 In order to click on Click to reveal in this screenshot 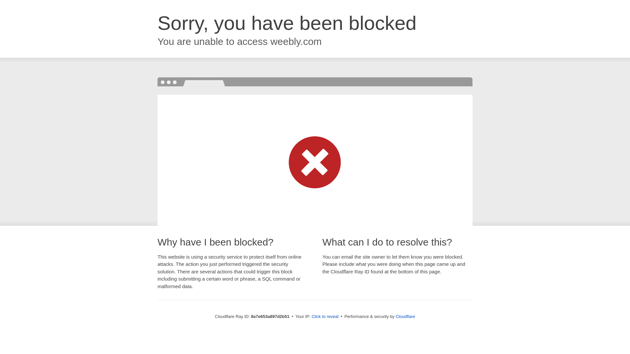, I will do `click(325, 317)`.